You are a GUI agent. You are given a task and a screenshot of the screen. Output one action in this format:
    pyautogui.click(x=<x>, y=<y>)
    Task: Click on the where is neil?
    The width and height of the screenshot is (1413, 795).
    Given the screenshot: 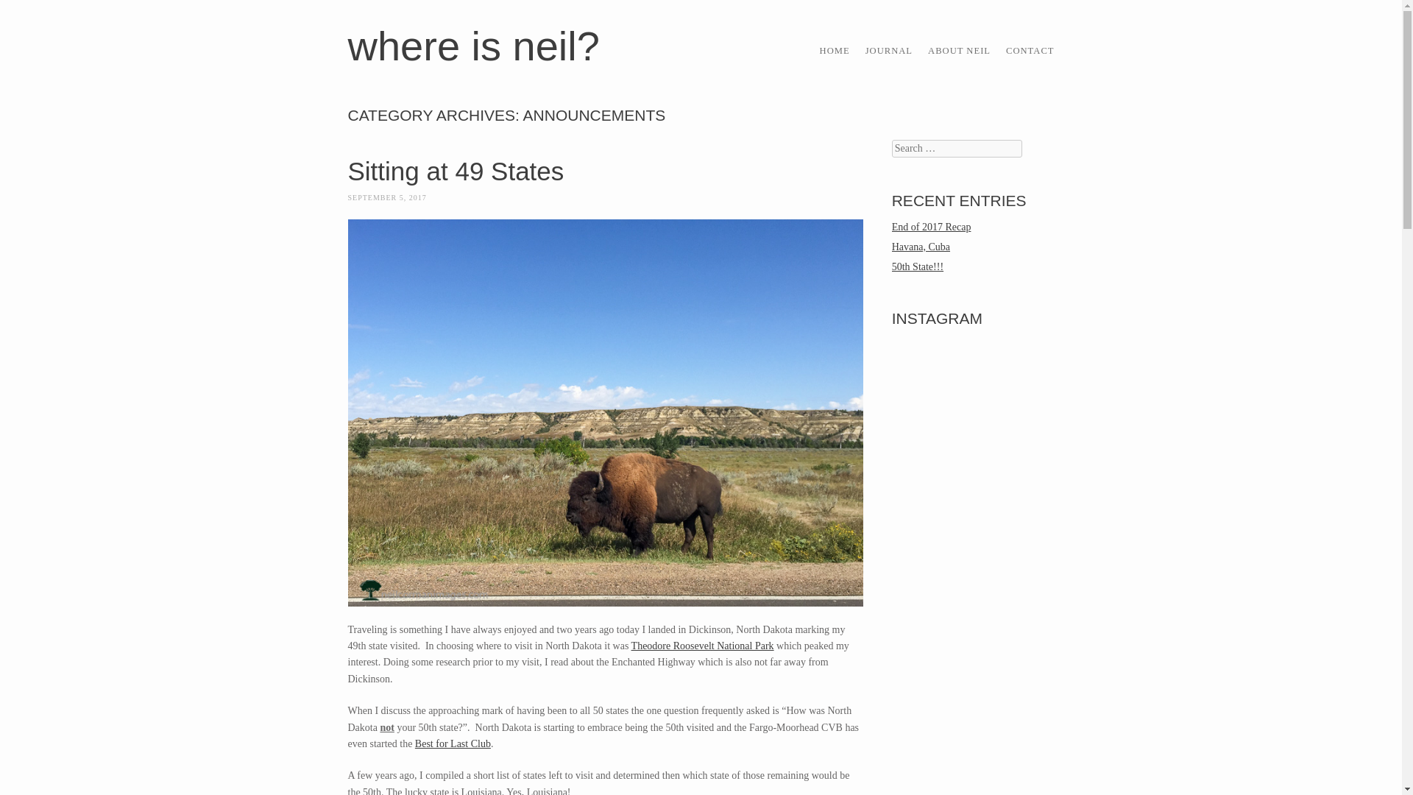 What is the action you would take?
    pyautogui.click(x=473, y=46)
    